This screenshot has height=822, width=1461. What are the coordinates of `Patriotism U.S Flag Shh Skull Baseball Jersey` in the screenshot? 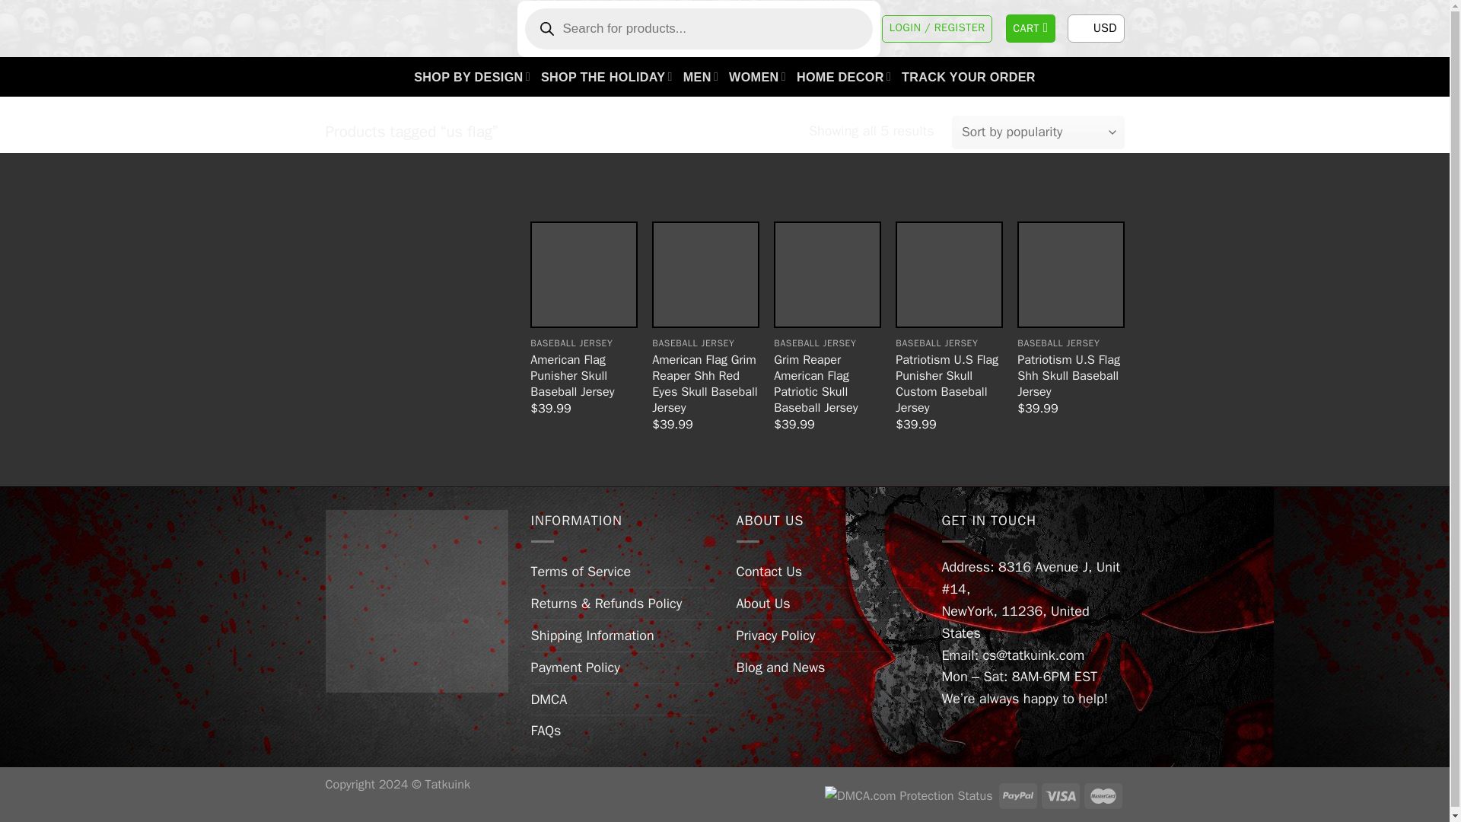 It's located at (417, 601).